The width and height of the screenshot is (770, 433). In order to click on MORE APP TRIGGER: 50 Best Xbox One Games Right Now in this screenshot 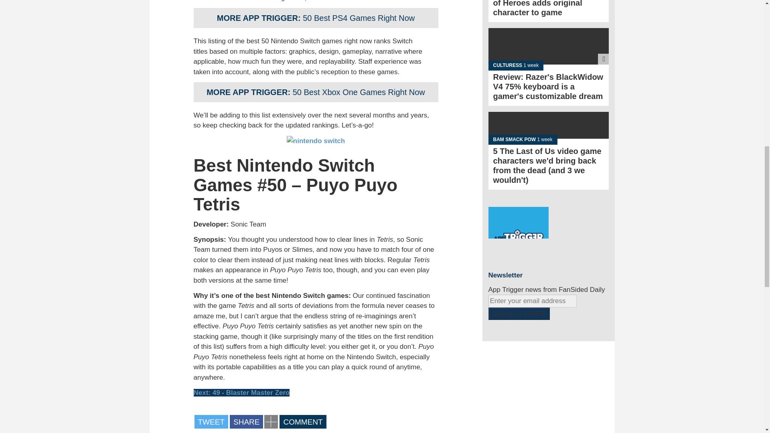, I will do `click(315, 92)`.